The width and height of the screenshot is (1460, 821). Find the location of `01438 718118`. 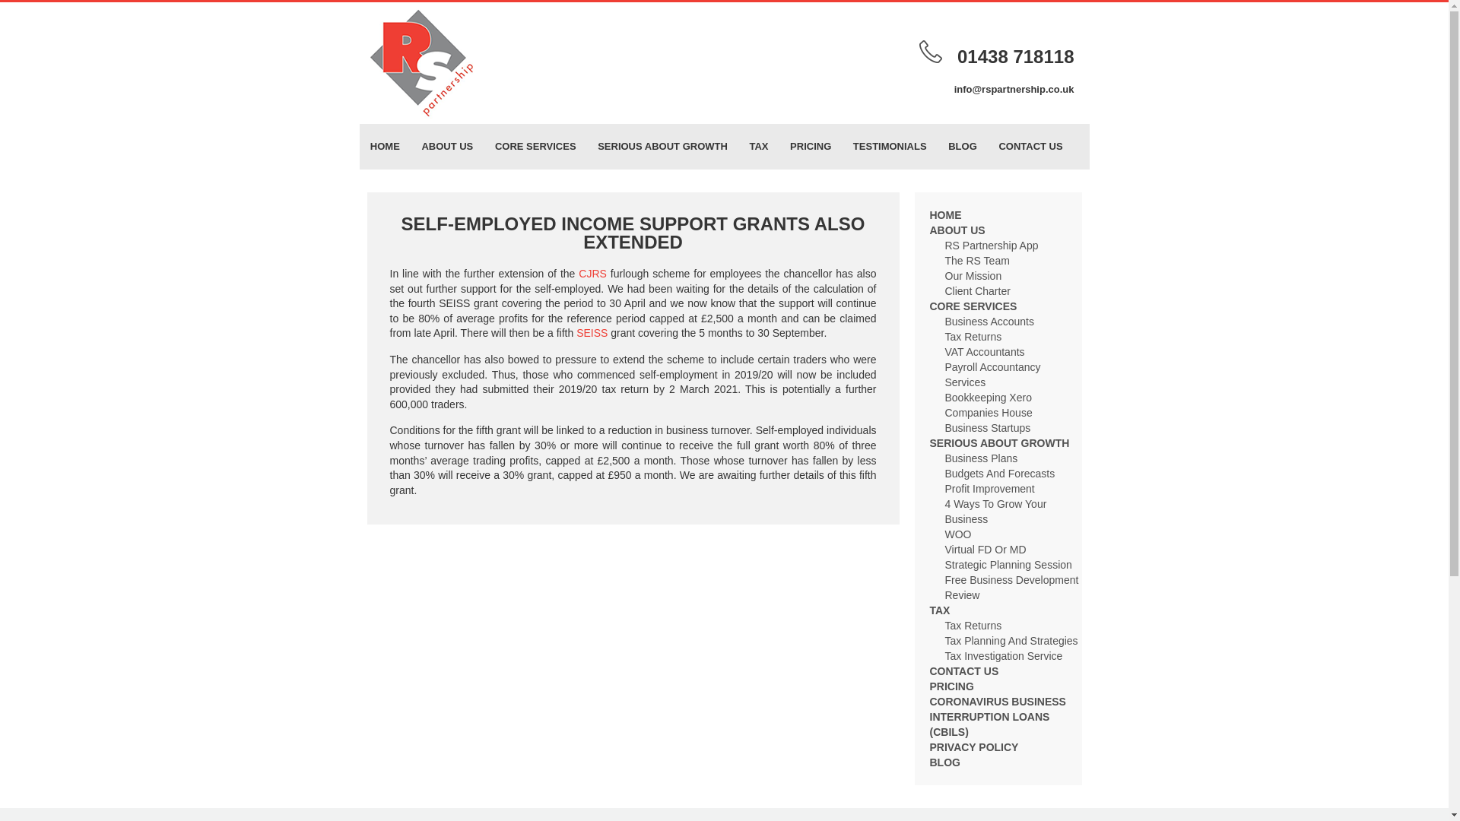

01438 718118 is located at coordinates (1016, 56).